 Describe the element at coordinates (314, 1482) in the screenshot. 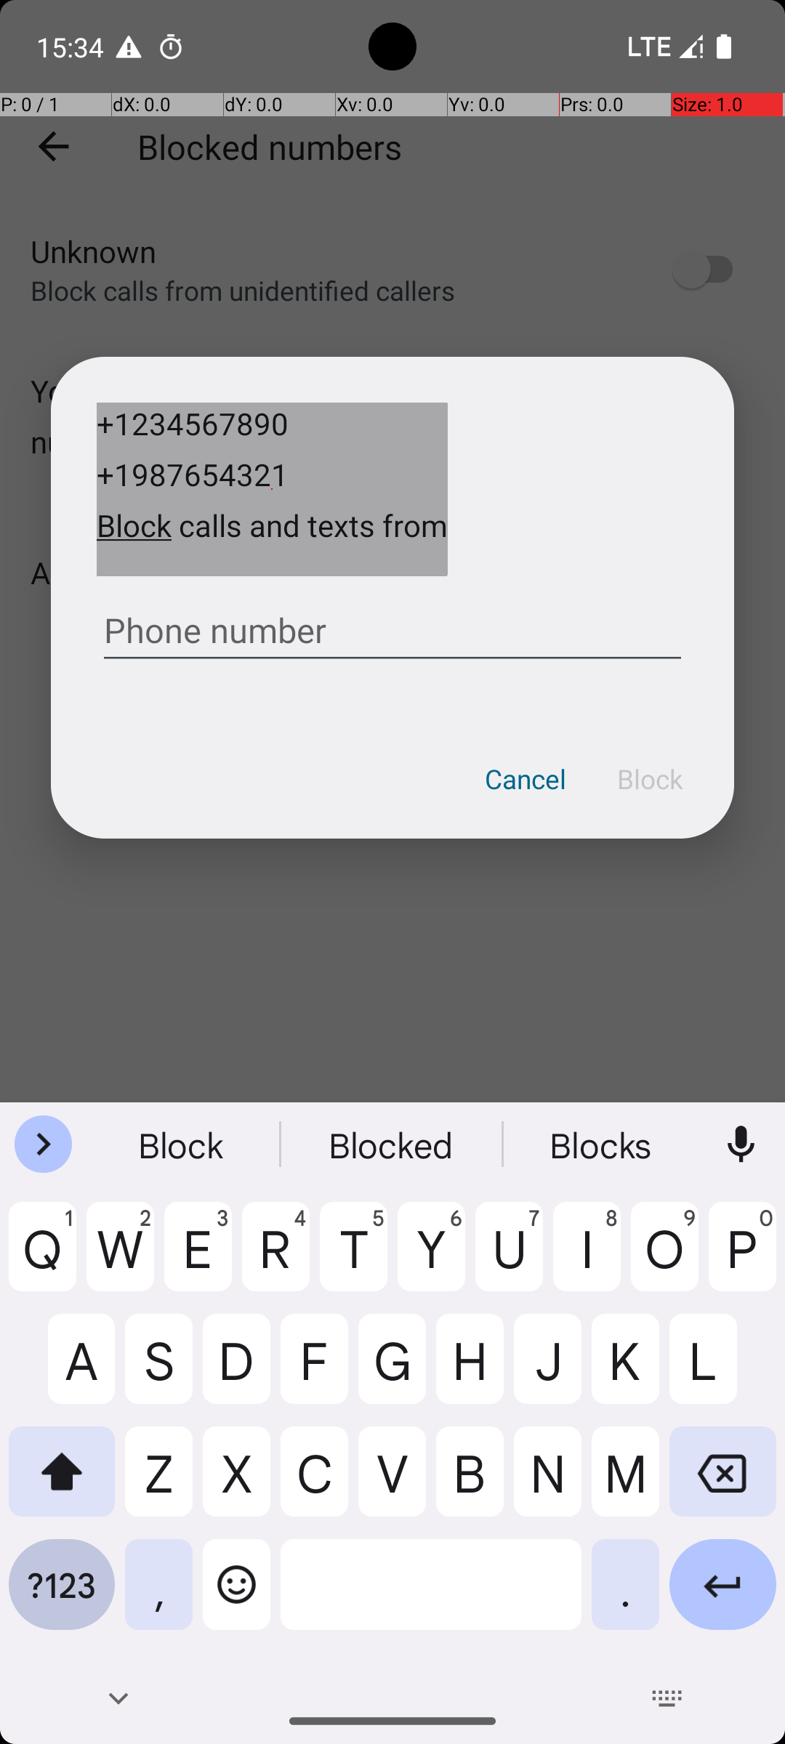

I see `C` at that location.